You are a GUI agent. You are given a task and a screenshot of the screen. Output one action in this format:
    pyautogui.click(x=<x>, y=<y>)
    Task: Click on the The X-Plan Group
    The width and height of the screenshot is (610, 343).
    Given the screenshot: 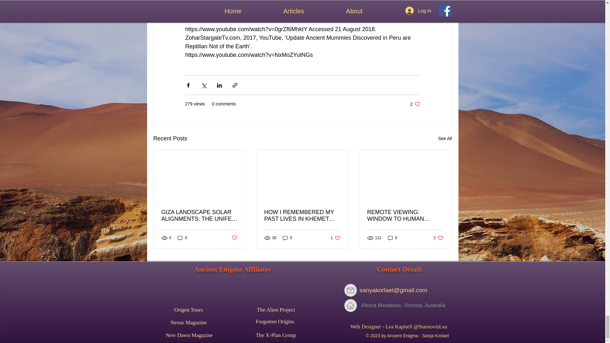 What is the action you would take?
    pyautogui.click(x=403, y=305)
    